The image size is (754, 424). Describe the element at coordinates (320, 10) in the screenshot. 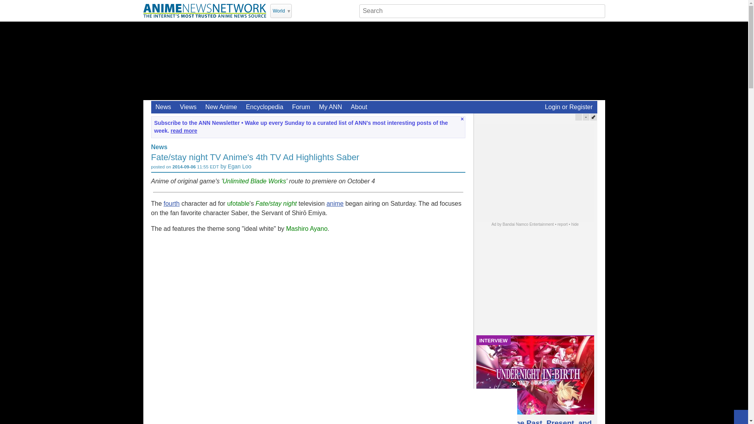

I see `Facebook` at that location.